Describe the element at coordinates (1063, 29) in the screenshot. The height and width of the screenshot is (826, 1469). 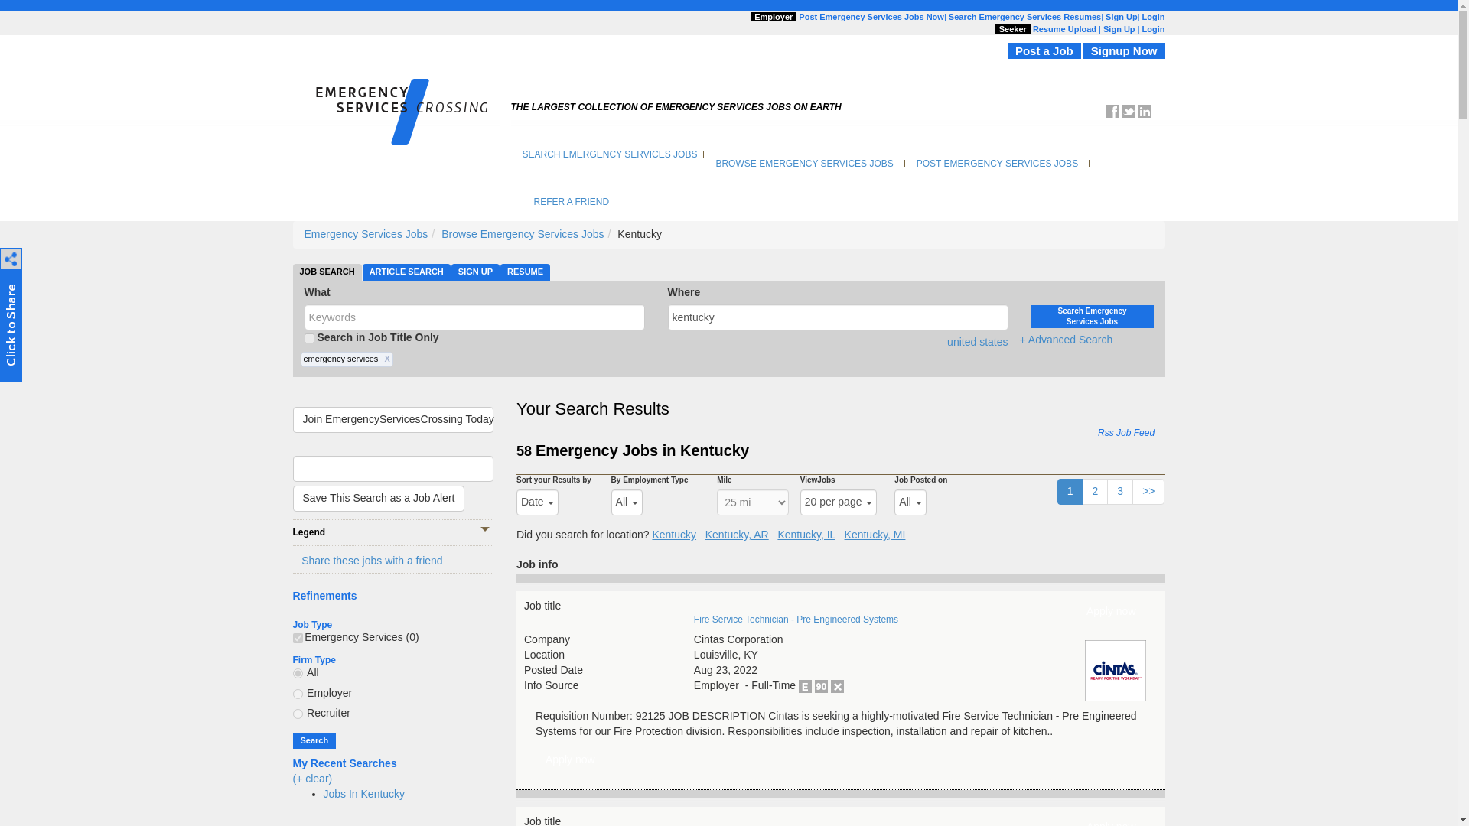
I see `Resume Upload` at that location.